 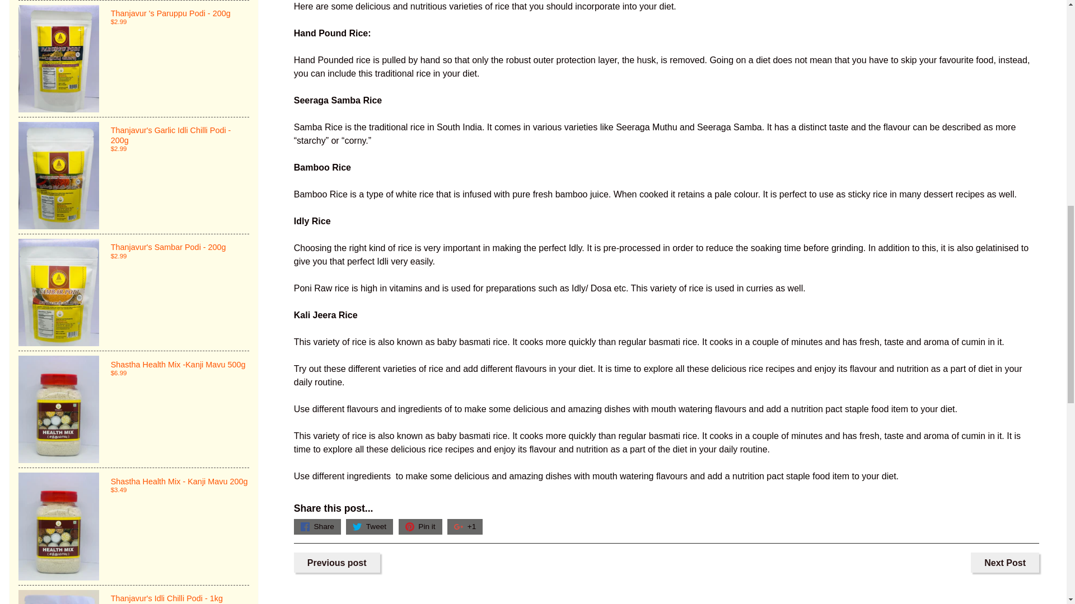 What do you see at coordinates (133, 292) in the screenshot?
I see `Thanjavur's Sambar Podi  - 200g` at bounding box center [133, 292].